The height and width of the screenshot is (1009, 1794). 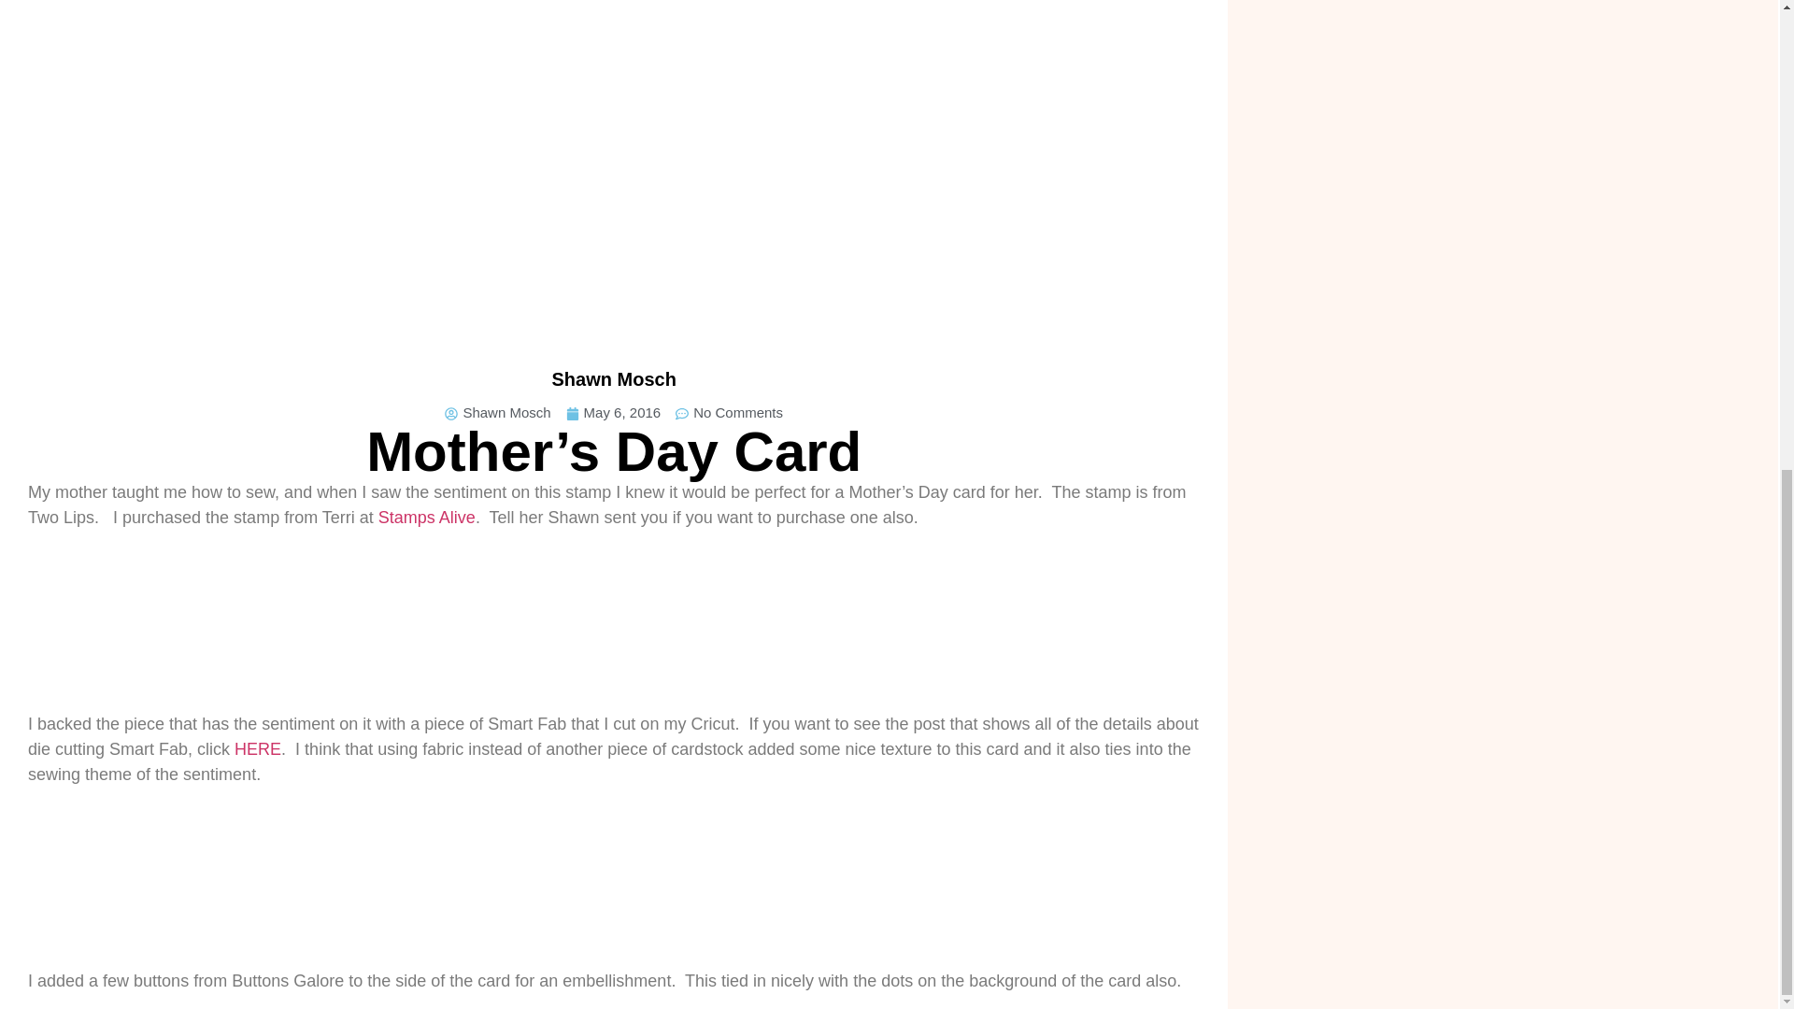 I want to click on No Comments, so click(x=729, y=413).